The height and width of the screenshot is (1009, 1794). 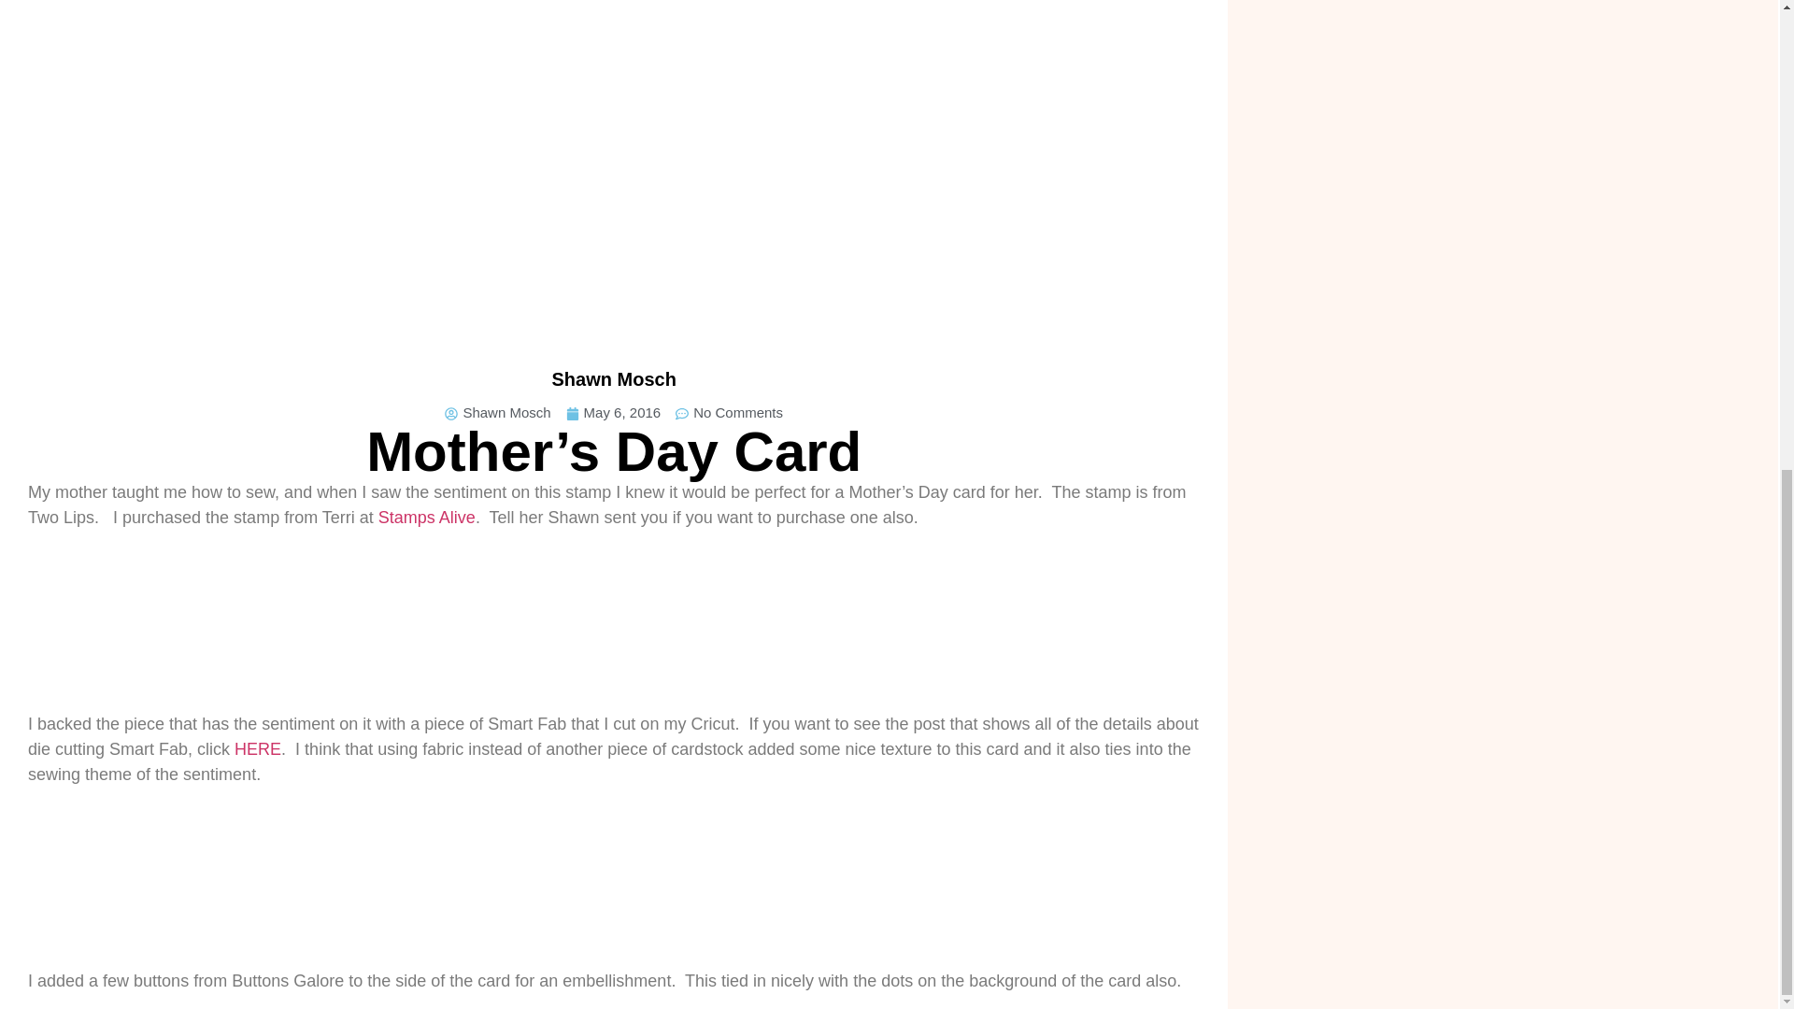 I want to click on No Comments, so click(x=729, y=413).